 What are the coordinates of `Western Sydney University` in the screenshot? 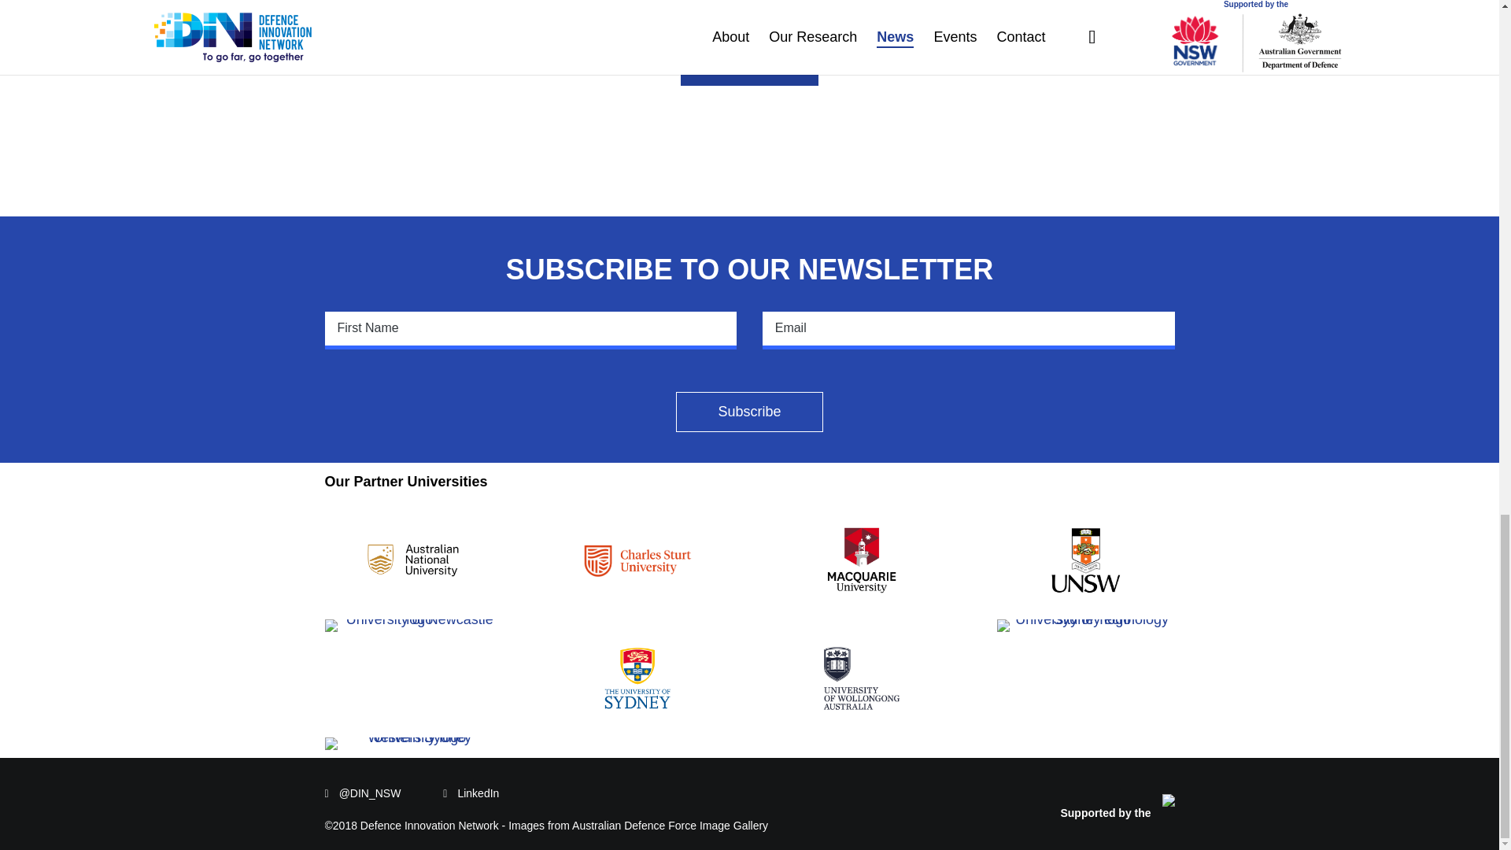 It's located at (412, 743).